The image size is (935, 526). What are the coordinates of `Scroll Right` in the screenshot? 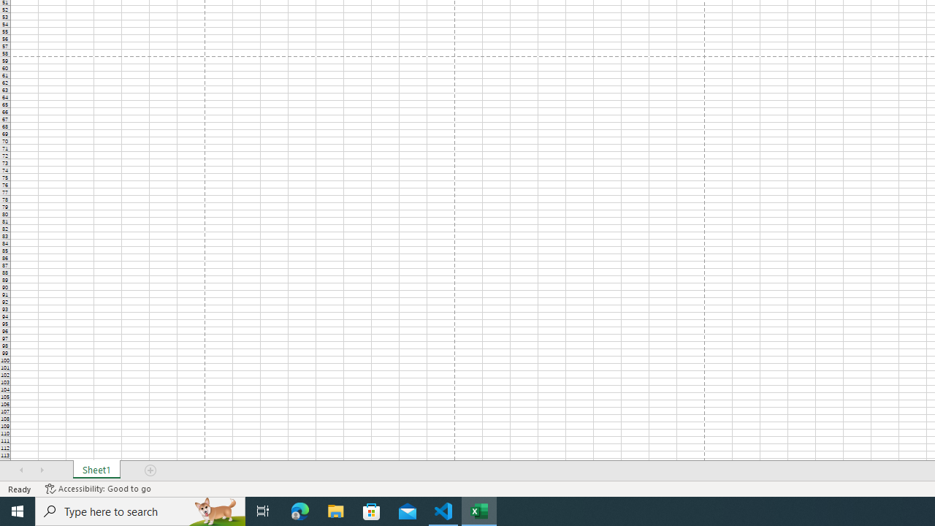 It's located at (42, 470).